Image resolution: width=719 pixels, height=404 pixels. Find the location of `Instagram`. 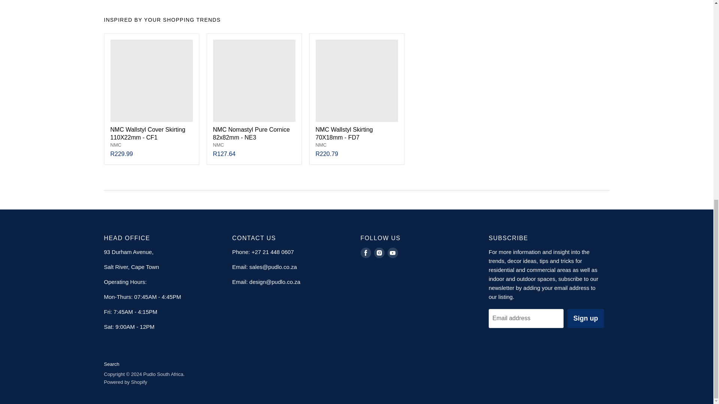

Instagram is located at coordinates (379, 253).